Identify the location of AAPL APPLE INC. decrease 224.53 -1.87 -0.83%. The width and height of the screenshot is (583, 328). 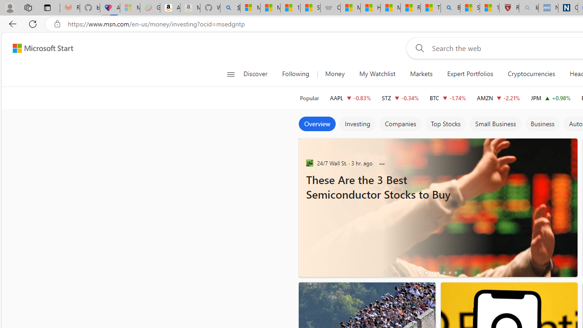
(350, 97).